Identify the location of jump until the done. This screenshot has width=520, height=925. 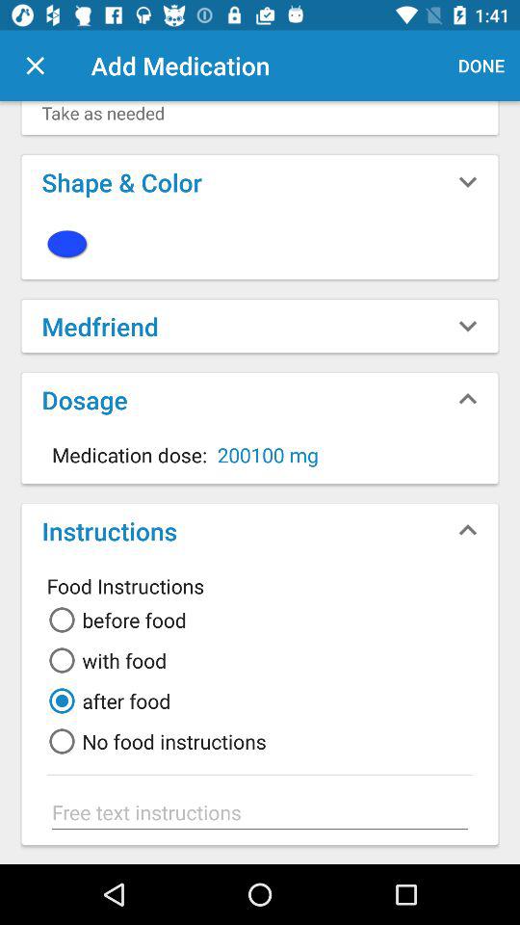
(481, 66).